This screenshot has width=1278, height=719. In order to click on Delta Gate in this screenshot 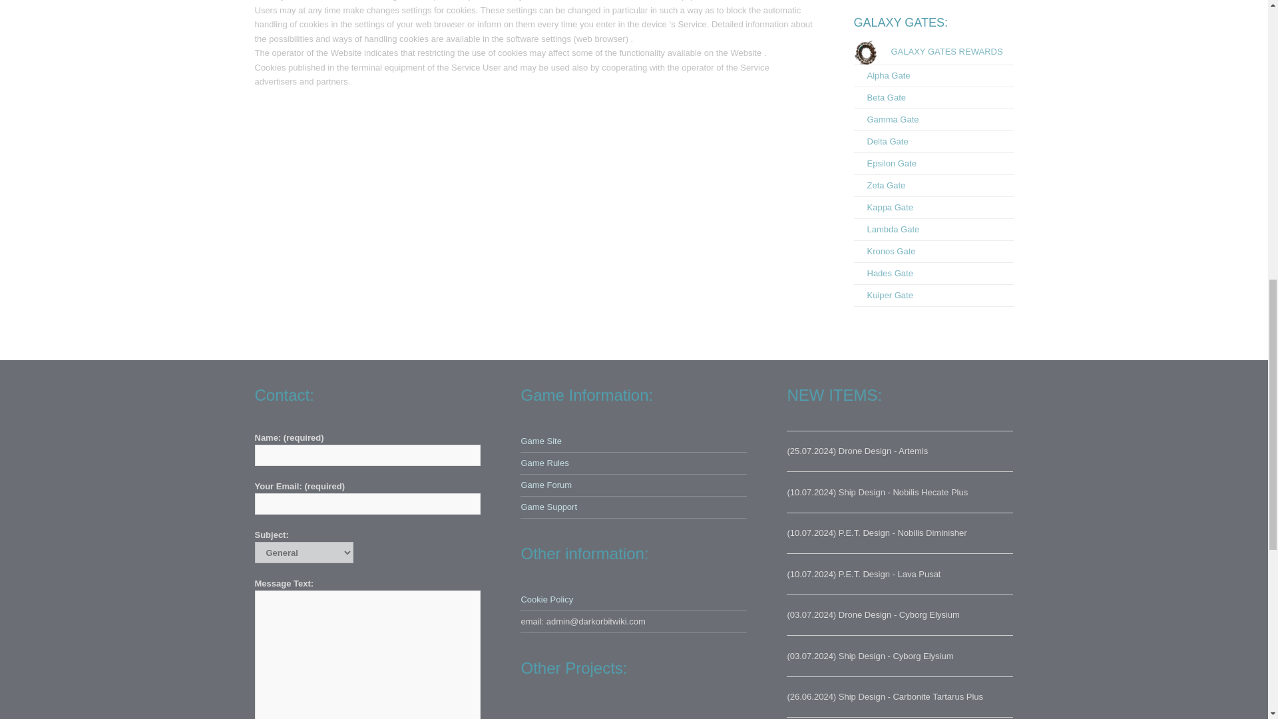, I will do `click(880, 141)`.